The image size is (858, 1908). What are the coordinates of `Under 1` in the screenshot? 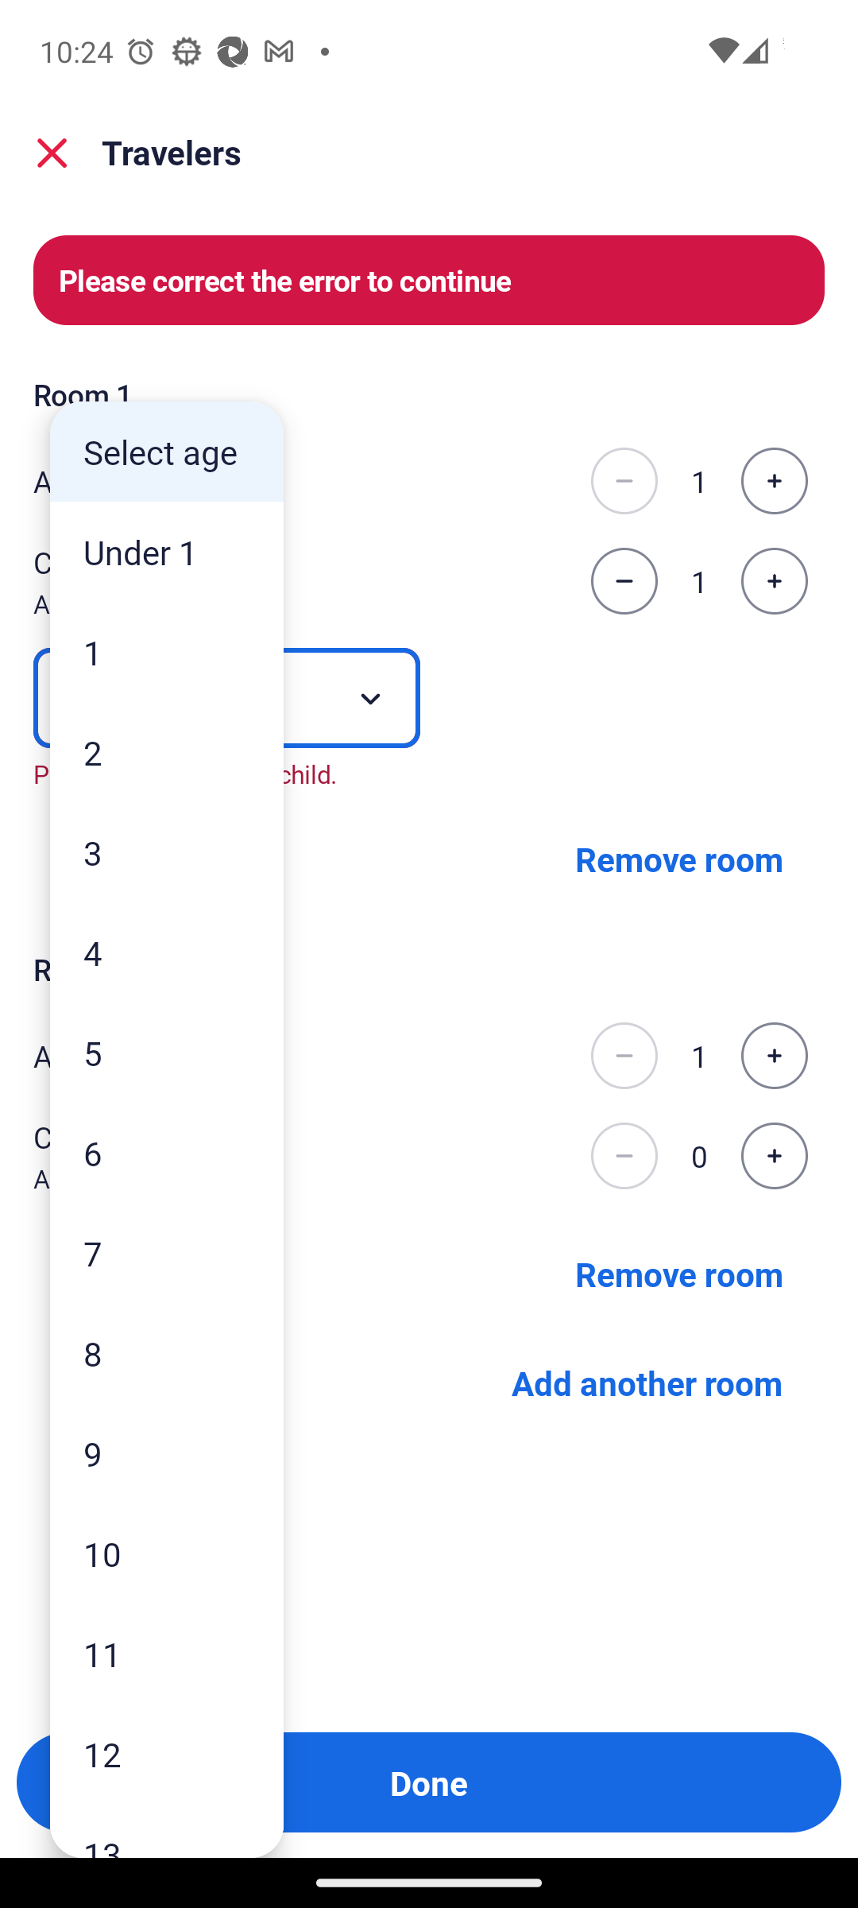 It's located at (167, 552).